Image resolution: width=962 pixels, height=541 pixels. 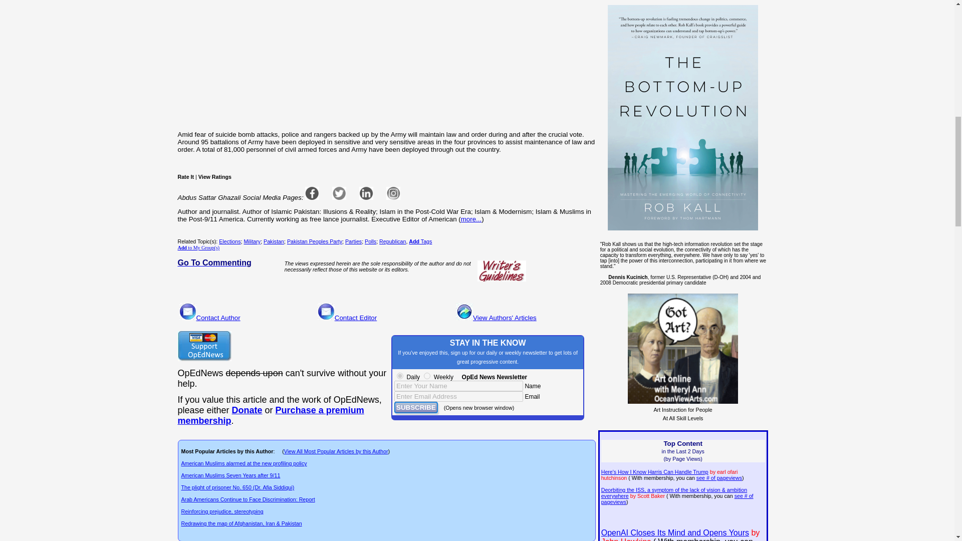 I want to click on Republican, so click(x=392, y=241).